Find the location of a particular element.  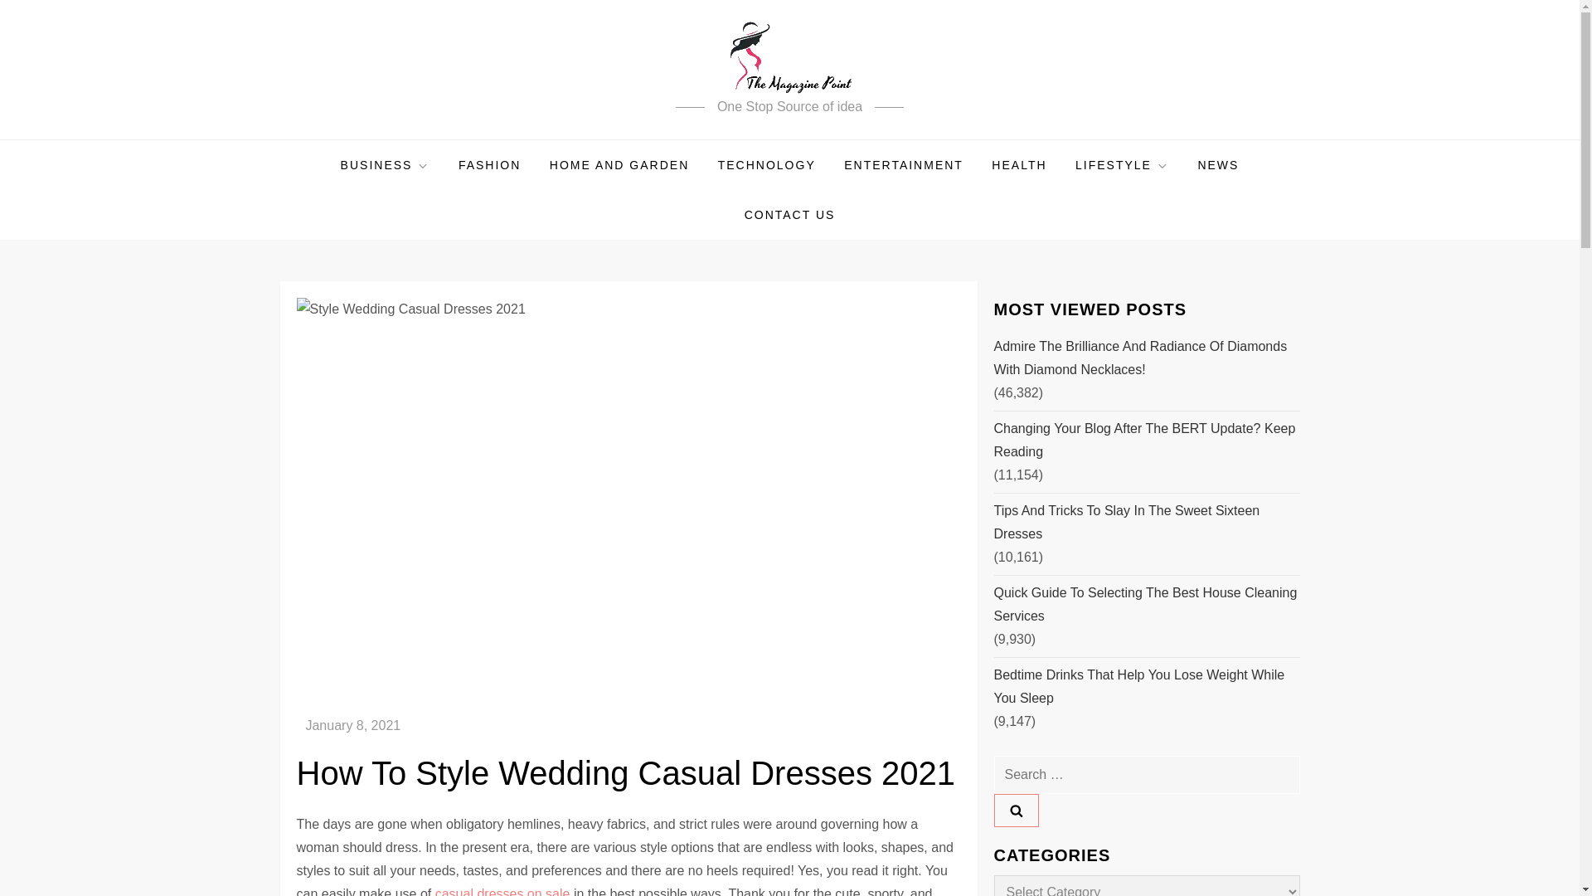

TECHNOLOGY is located at coordinates (766, 164).